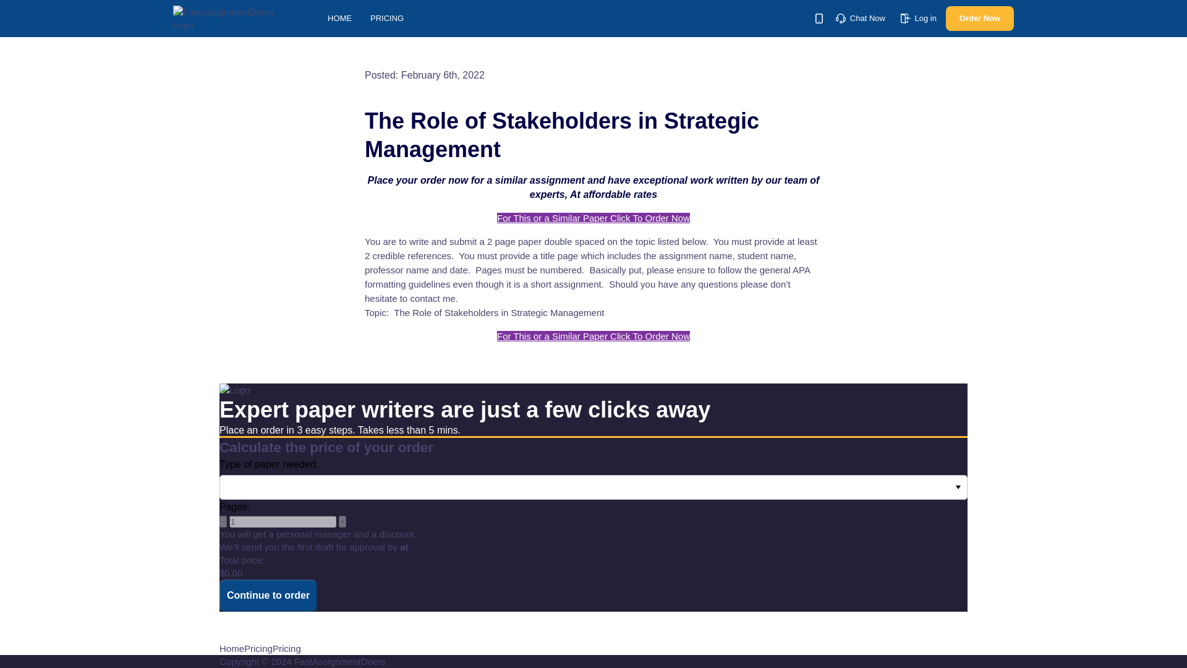 This screenshot has width=1187, height=668. What do you see at coordinates (232, 648) in the screenshot?
I see `Home` at bounding box center [232, 648].